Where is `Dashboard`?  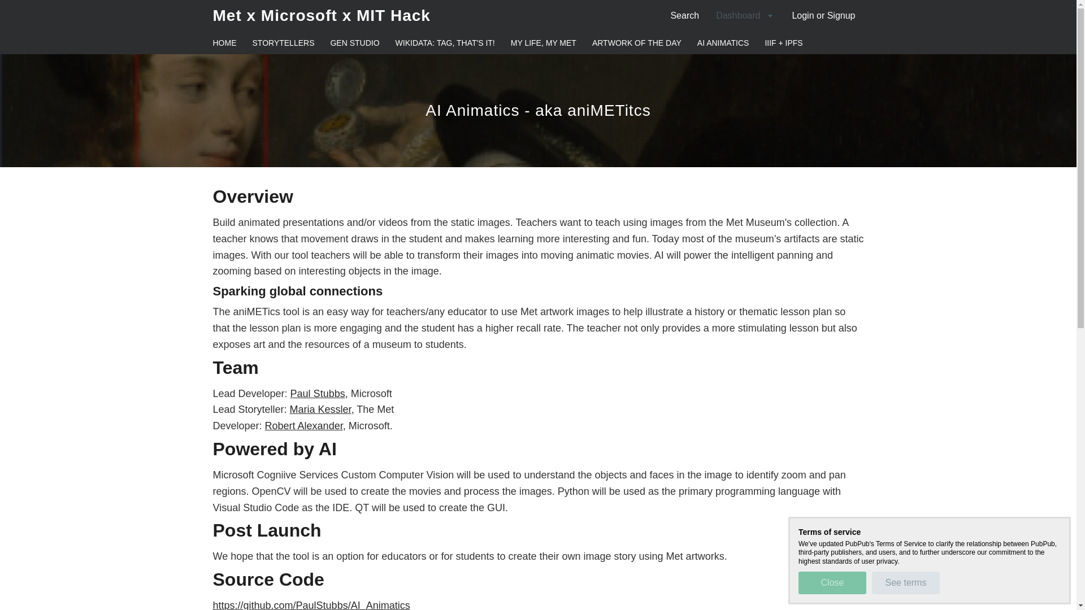
Dashboard is located at coordinates (745, 15).